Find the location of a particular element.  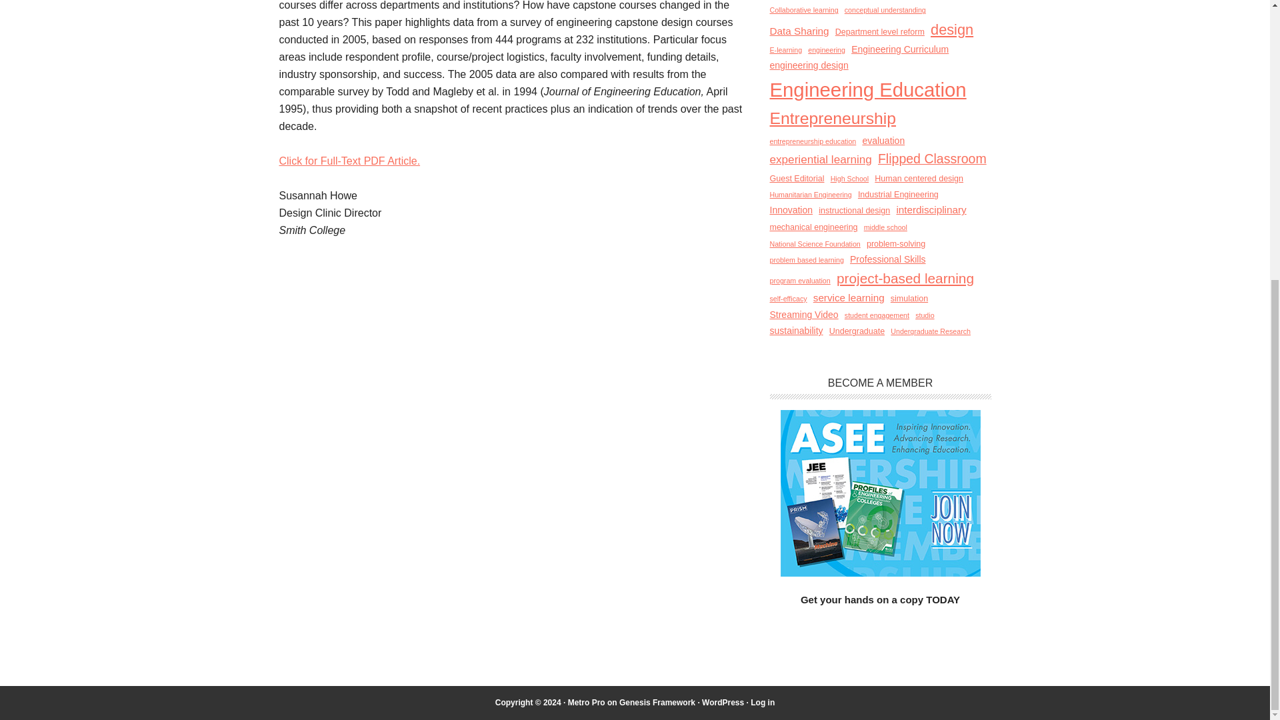

Engineering Curriculum is located at coordinates (899, 49).